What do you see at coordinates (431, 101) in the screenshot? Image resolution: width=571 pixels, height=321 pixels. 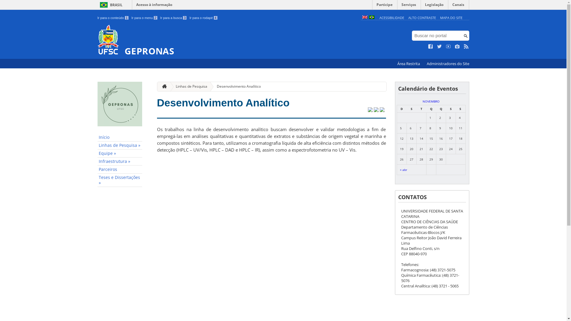 I see `NOVEMBRO` at bounding box center [431, 101].